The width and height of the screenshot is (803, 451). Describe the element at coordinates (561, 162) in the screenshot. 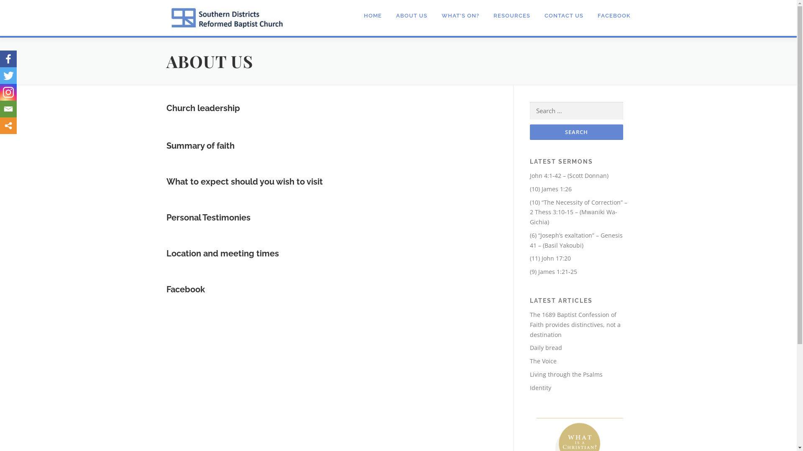

I see `LATEST SERMONS` at that location.